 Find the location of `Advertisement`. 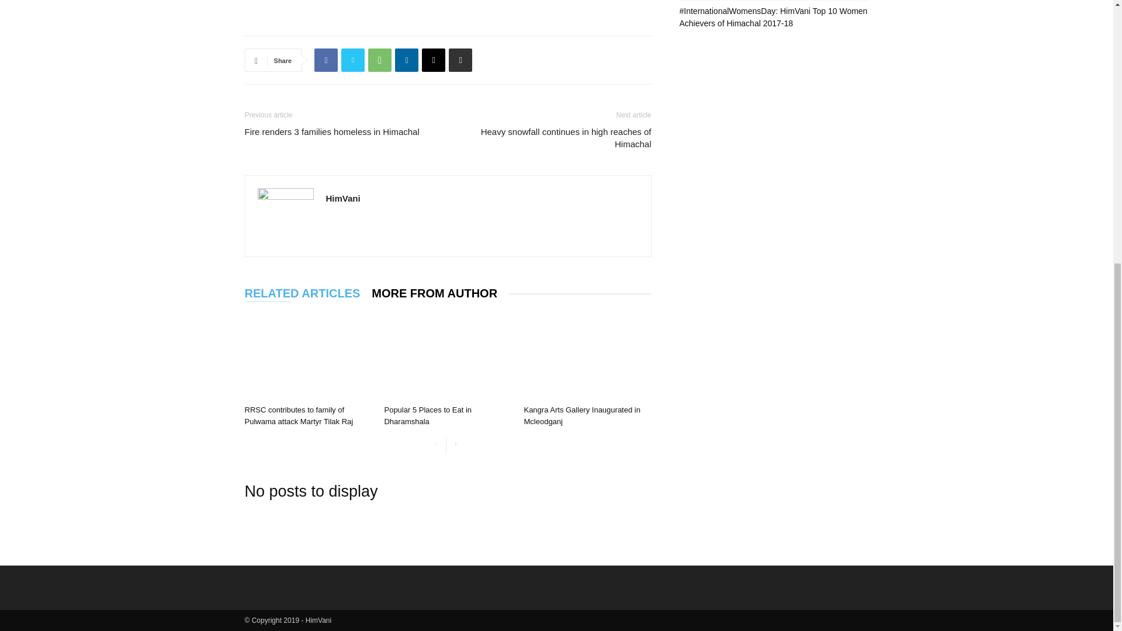

Advertisement is located at coordinates (448, 7).